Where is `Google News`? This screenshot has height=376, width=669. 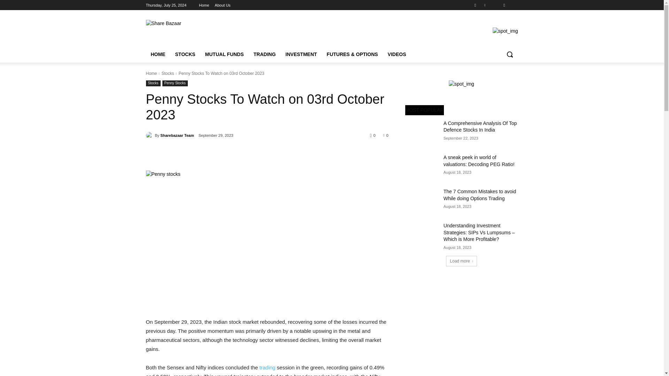 Google News is located at coordinates (514, 6).